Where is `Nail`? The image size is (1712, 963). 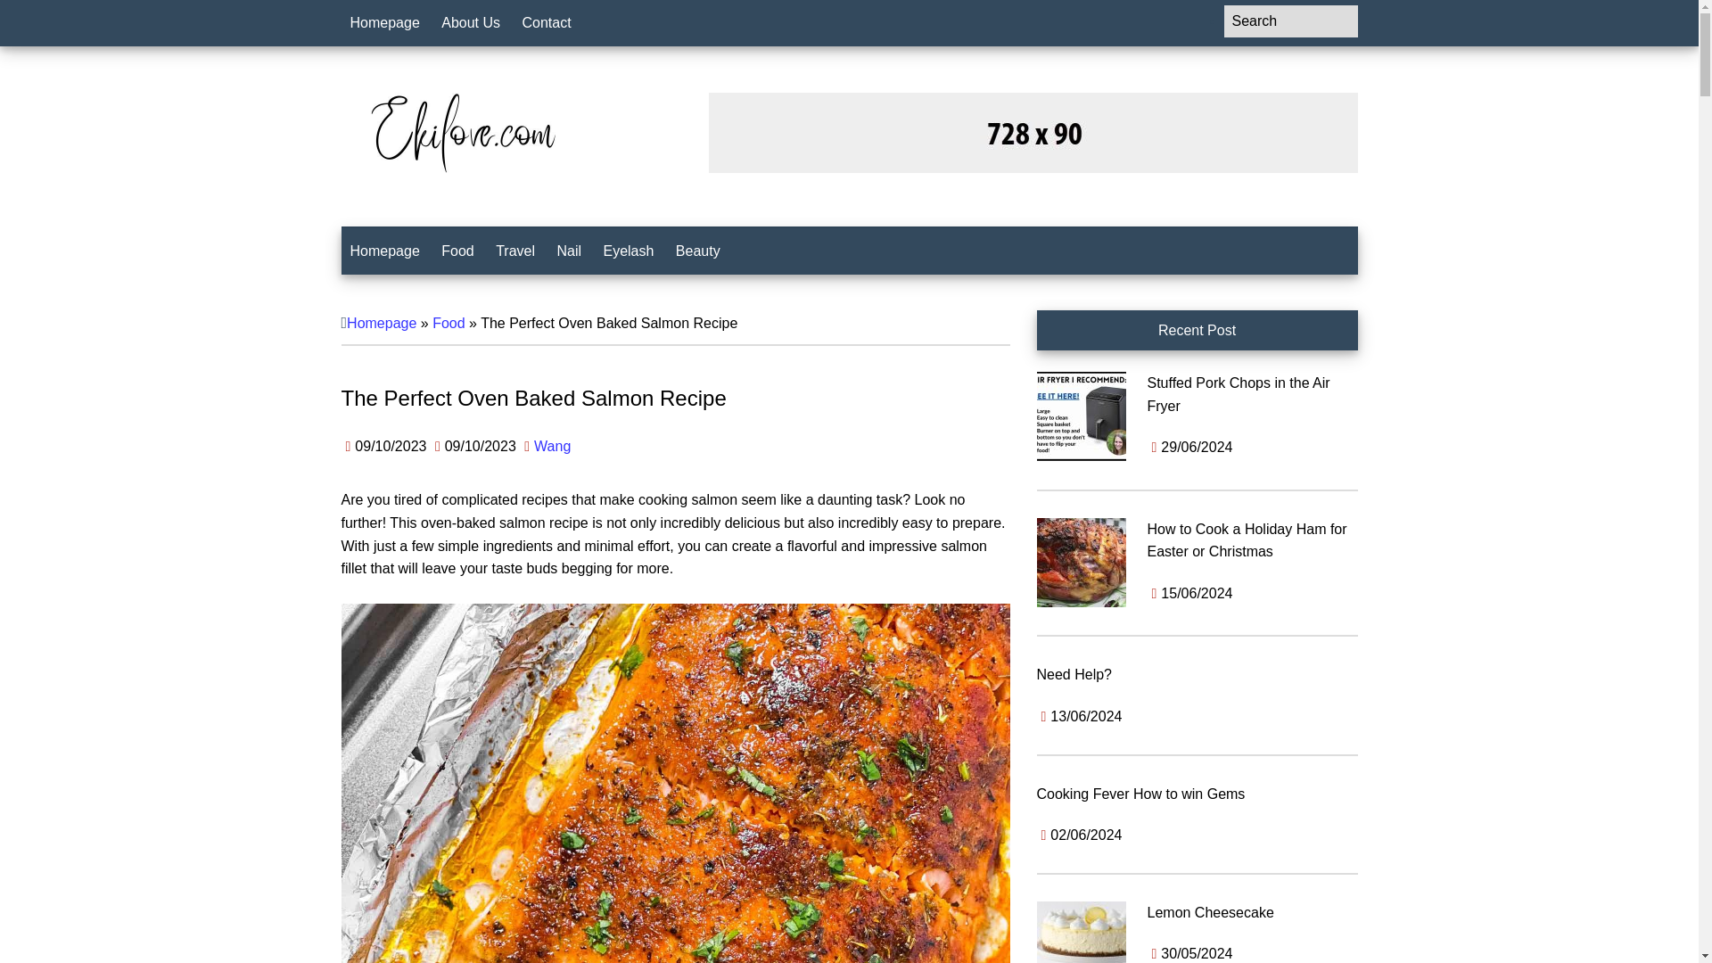
Nail is located at coordinates (569, 251).